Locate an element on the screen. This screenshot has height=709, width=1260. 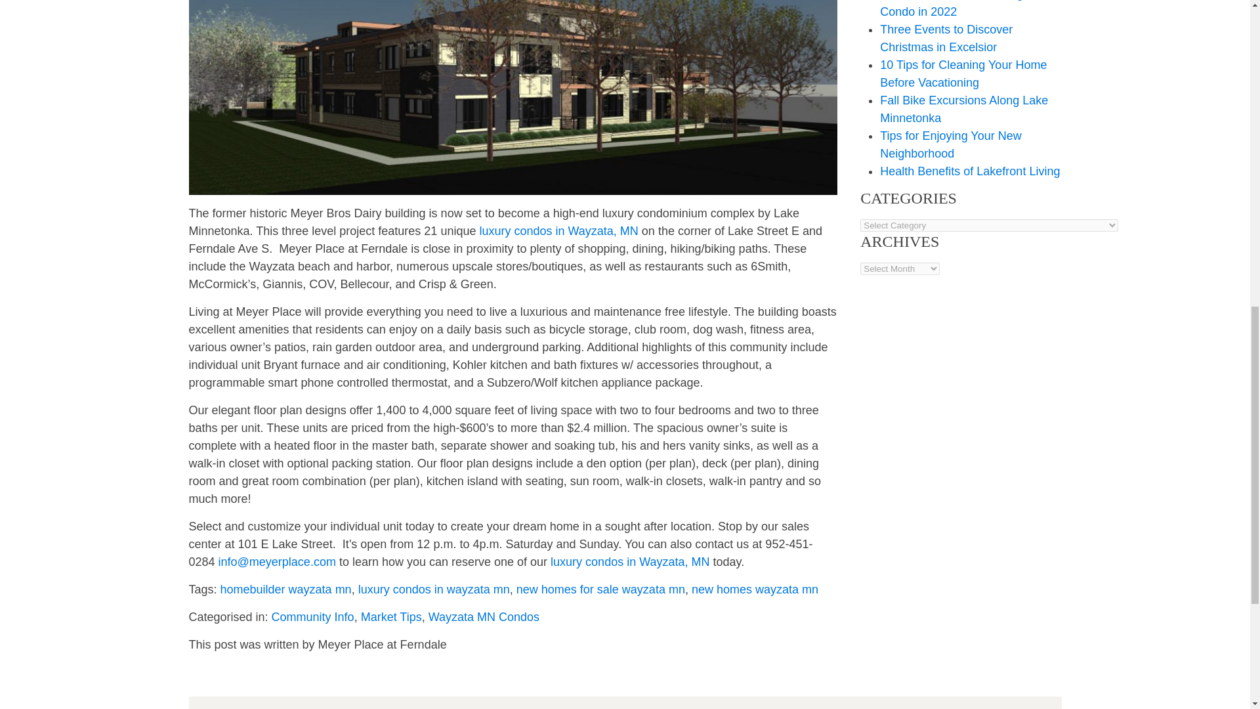
new homes for sale wayzata mn is located at coordinates (601, 590).